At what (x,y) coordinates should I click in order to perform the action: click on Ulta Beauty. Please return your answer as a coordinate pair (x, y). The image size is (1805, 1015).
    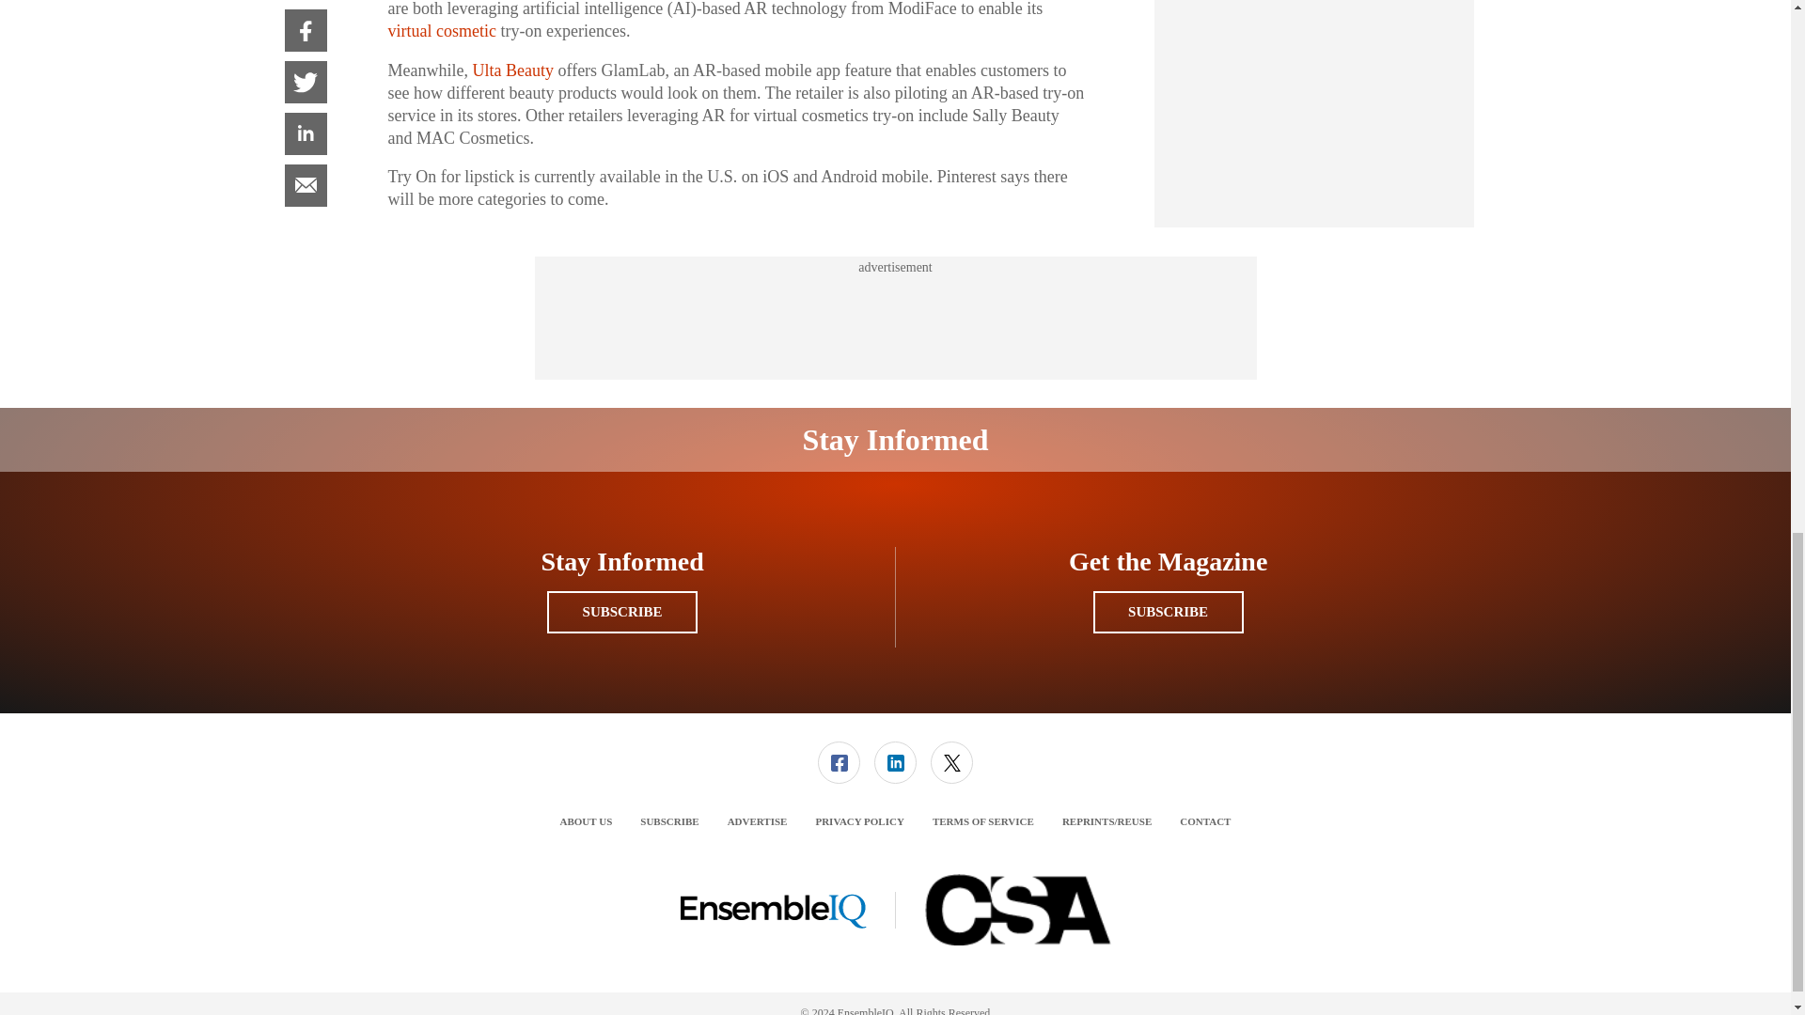
    Looking at the image, I should click on (511, 70).